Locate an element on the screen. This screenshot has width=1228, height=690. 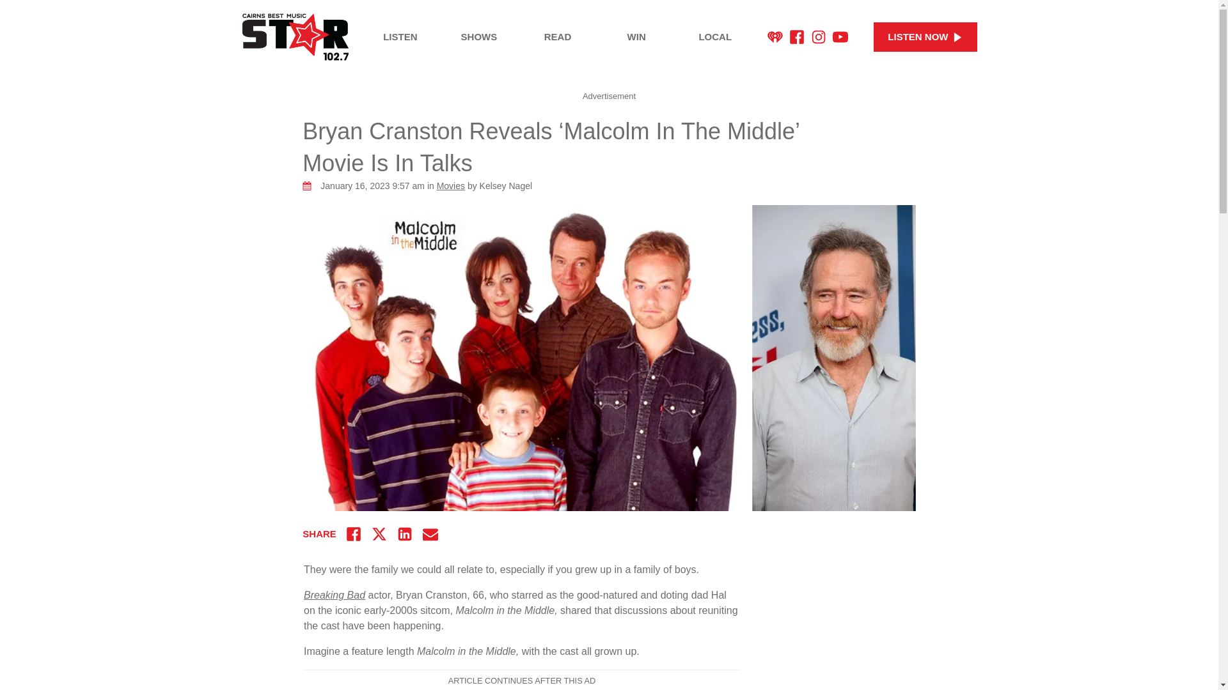
iHeart is located at coordinates (775, 37).